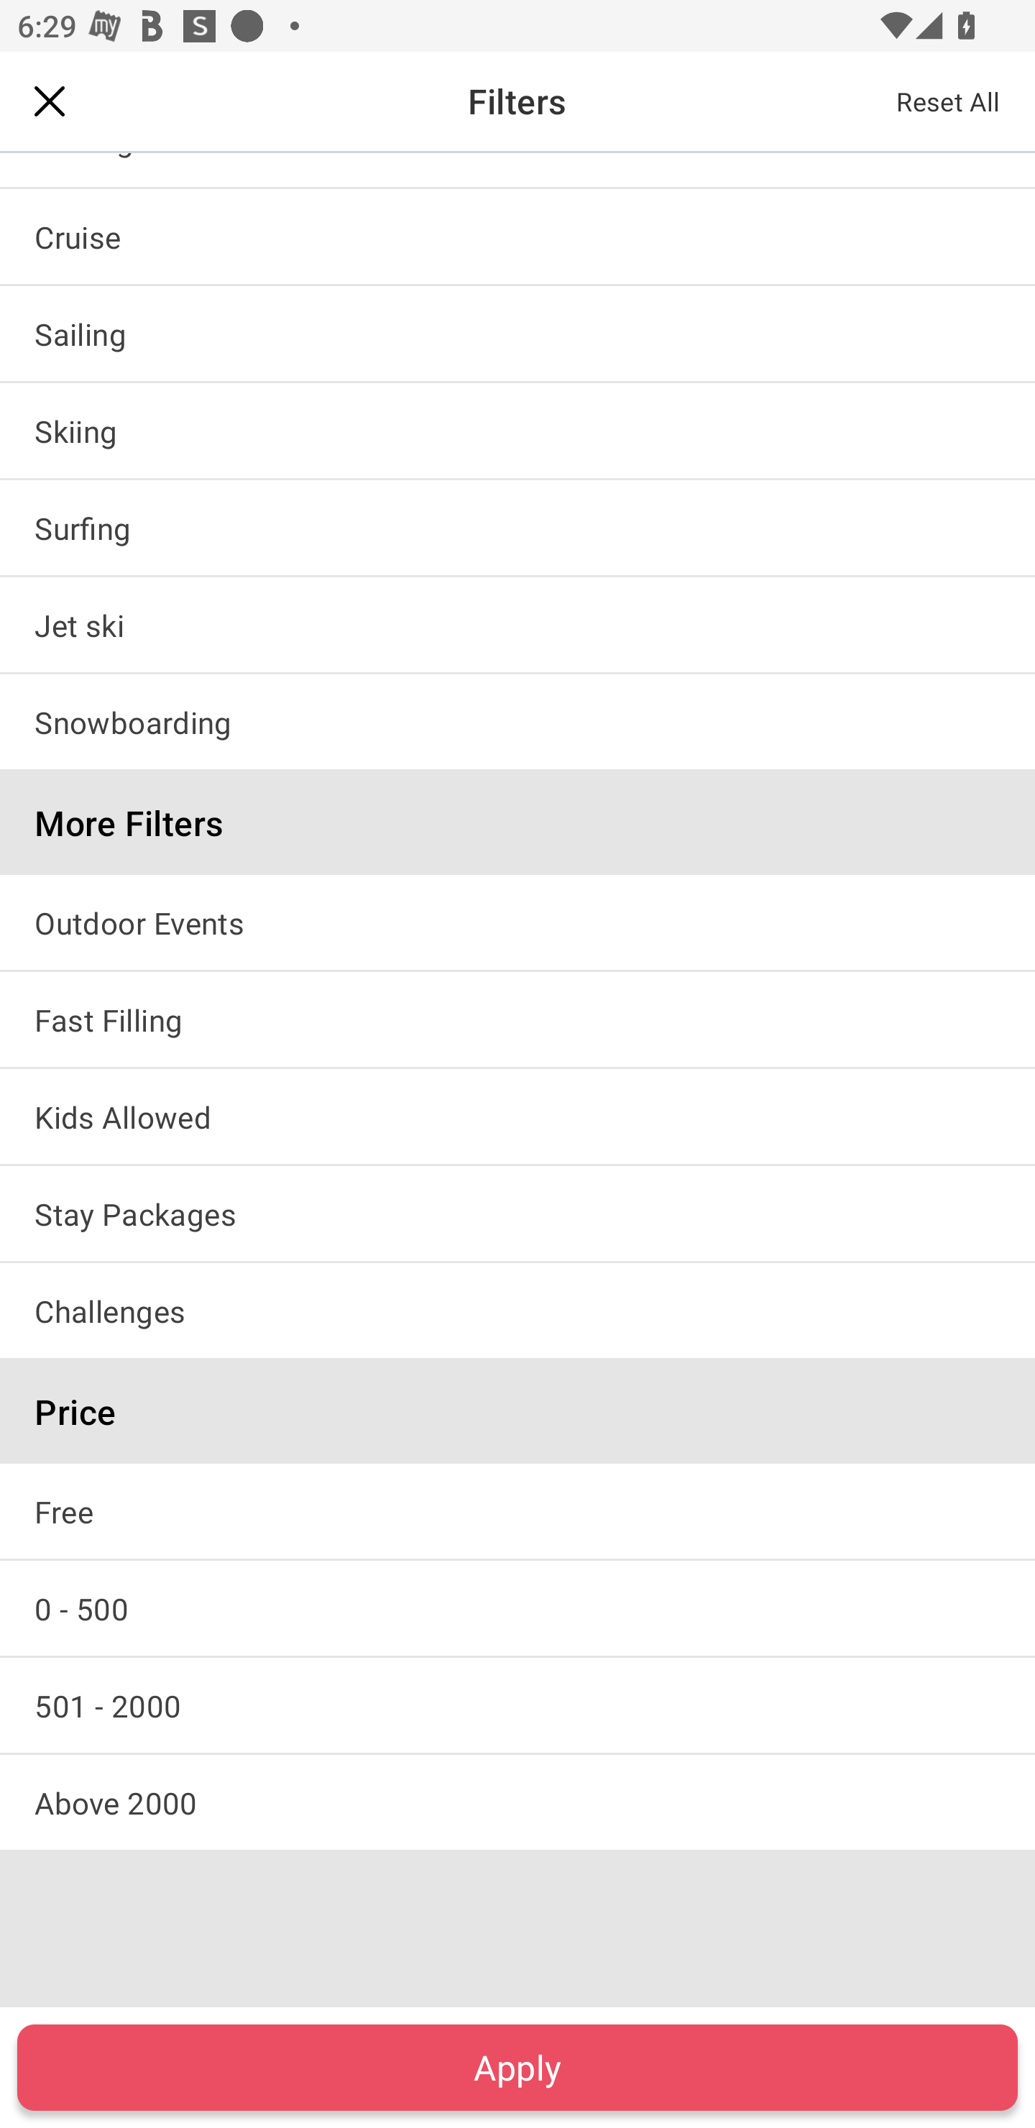 Image resolution: width=1035 pixels, height=2128 pixels. What do you see at coordinates (517, 624) in the screenshot?
I see `Jet ski` at bounding box center [517, 624].